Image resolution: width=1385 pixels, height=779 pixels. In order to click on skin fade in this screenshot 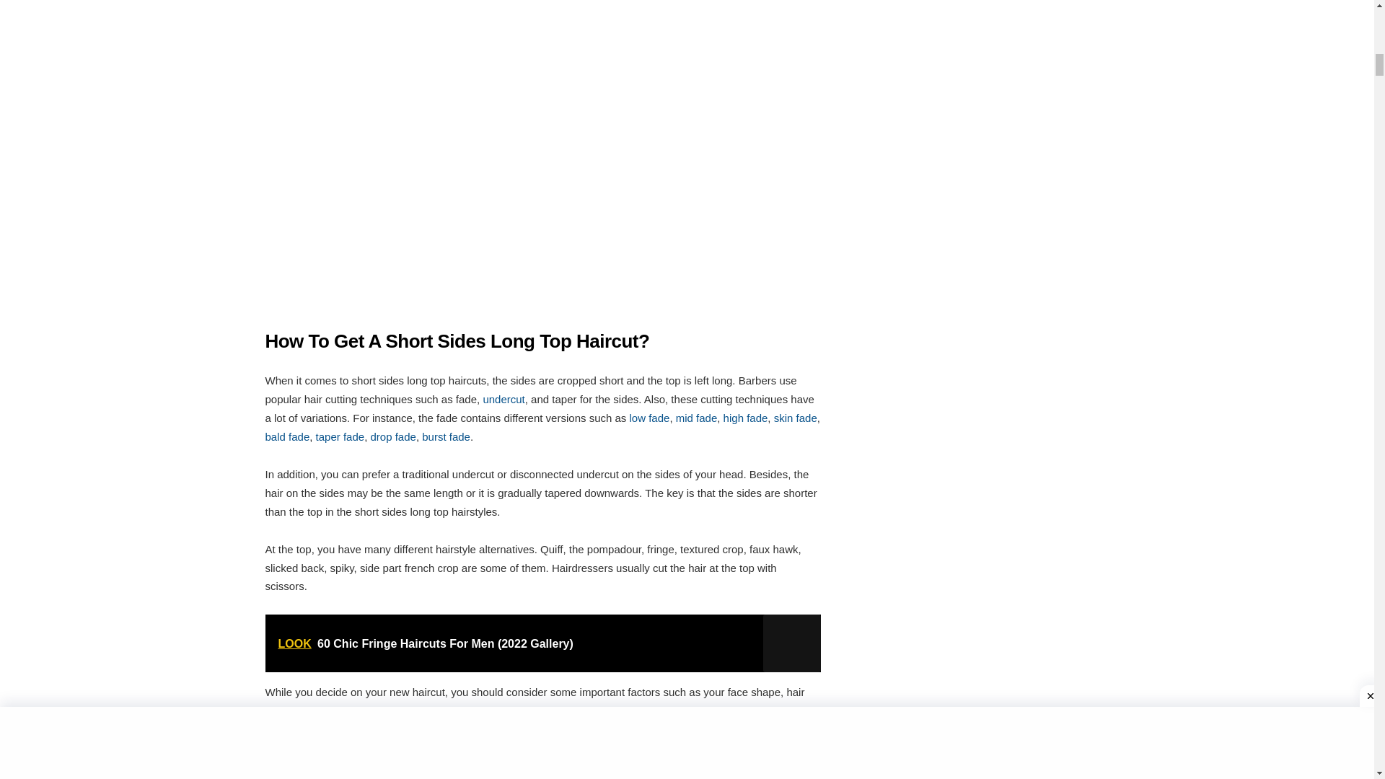, I will do `click(795, 418)`.